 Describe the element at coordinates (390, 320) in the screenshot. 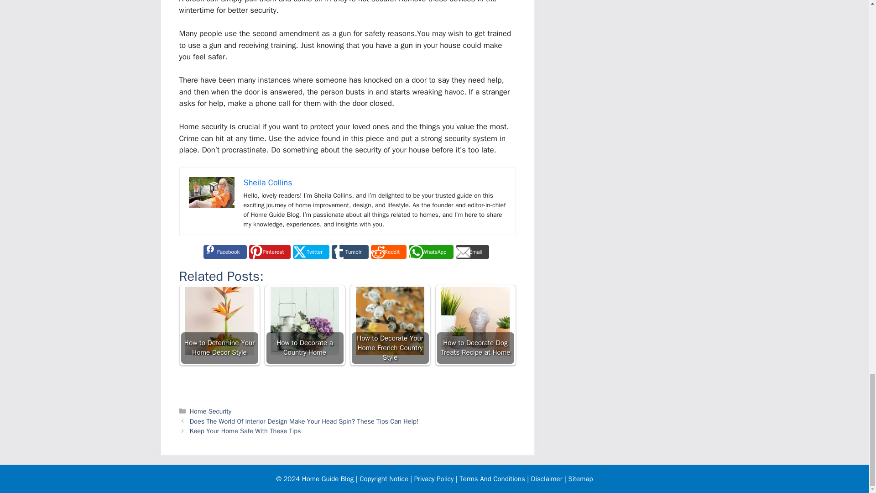

I see `How to Decorate Your Home French Country Style` at that location.